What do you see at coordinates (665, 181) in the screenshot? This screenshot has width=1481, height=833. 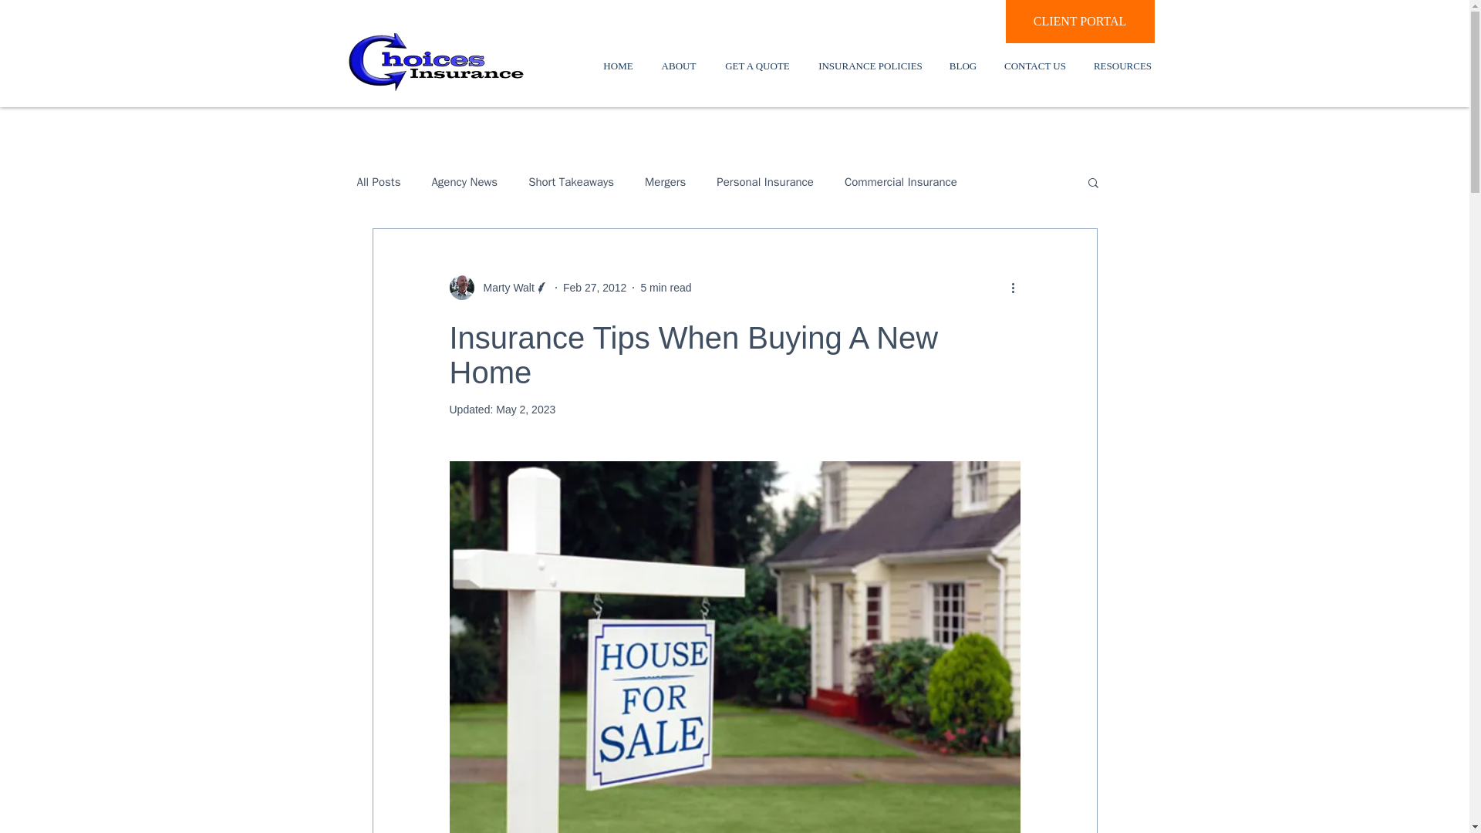 I see `Mergers` at bounding box center [665, 181].